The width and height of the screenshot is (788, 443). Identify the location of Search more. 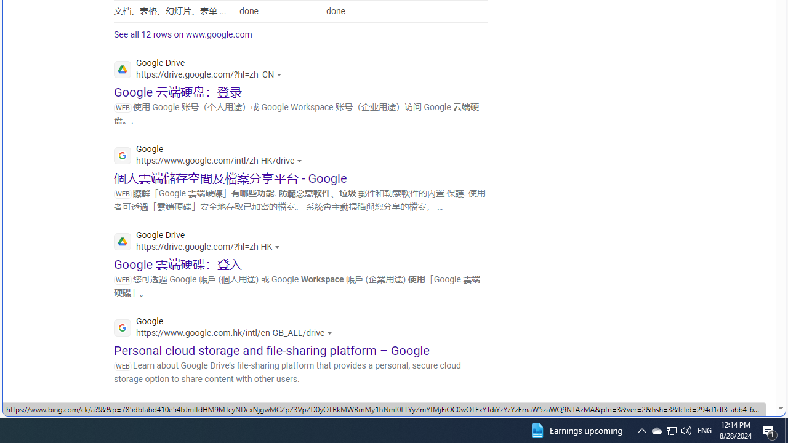
(752, 372).